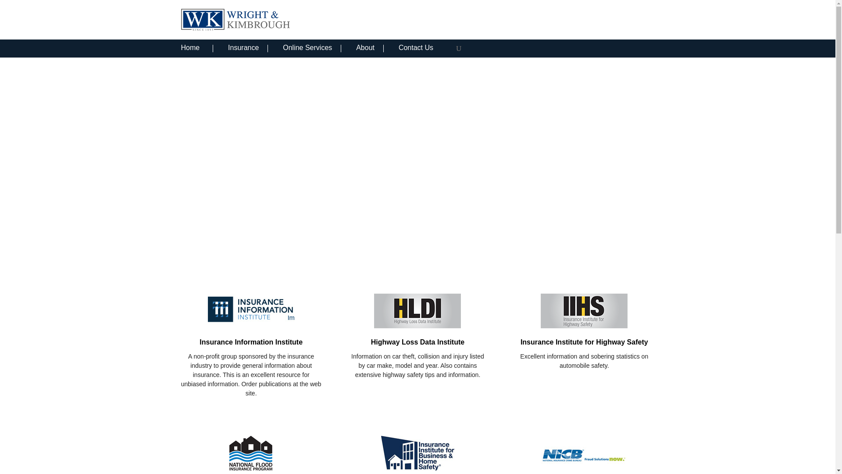  What do you see at coordinates (422, 48) in the screenshot?
I see `Contact Us` at bounding box center [422, 48].